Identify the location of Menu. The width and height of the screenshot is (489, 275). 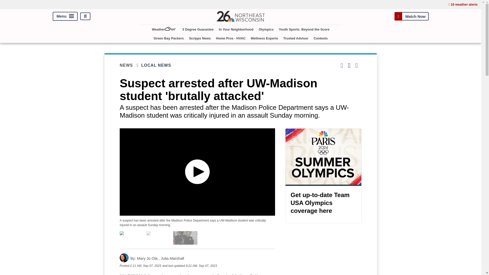
(65, 16).